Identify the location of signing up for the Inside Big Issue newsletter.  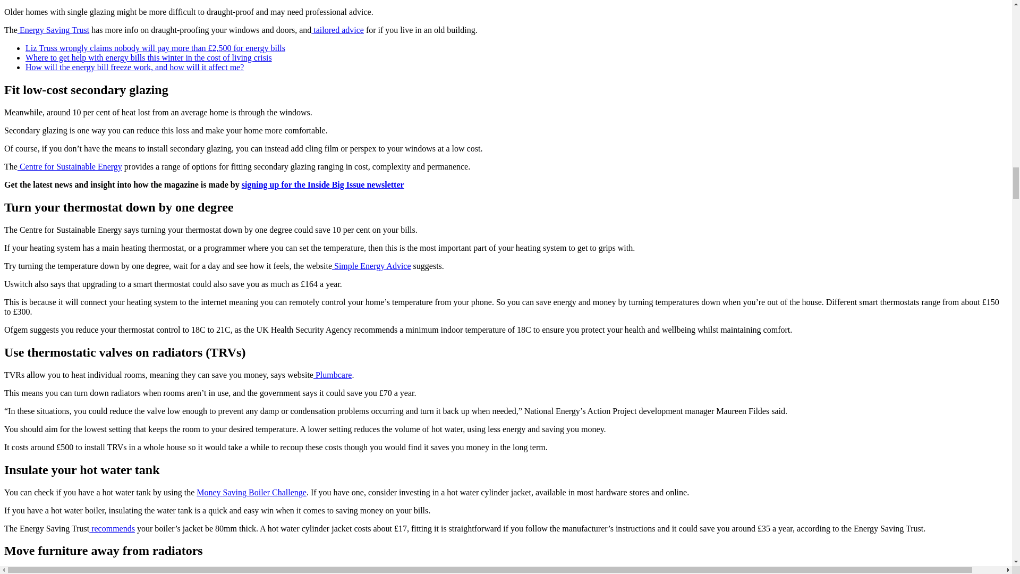
(323, 185).